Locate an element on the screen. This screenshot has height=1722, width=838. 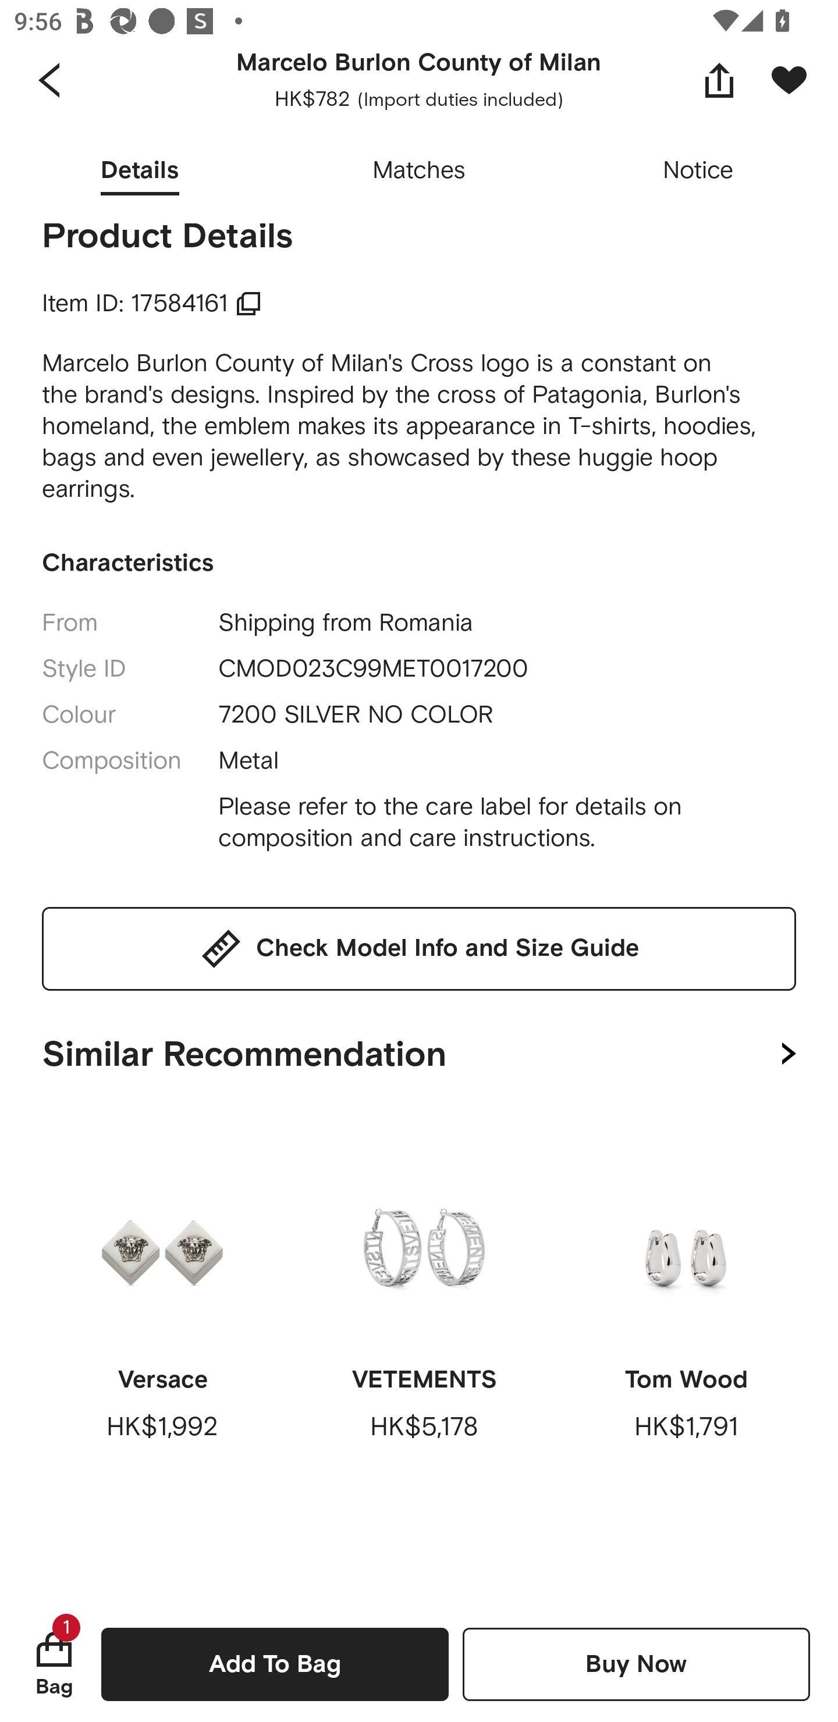
Notice is located at coordinates (698, 171).